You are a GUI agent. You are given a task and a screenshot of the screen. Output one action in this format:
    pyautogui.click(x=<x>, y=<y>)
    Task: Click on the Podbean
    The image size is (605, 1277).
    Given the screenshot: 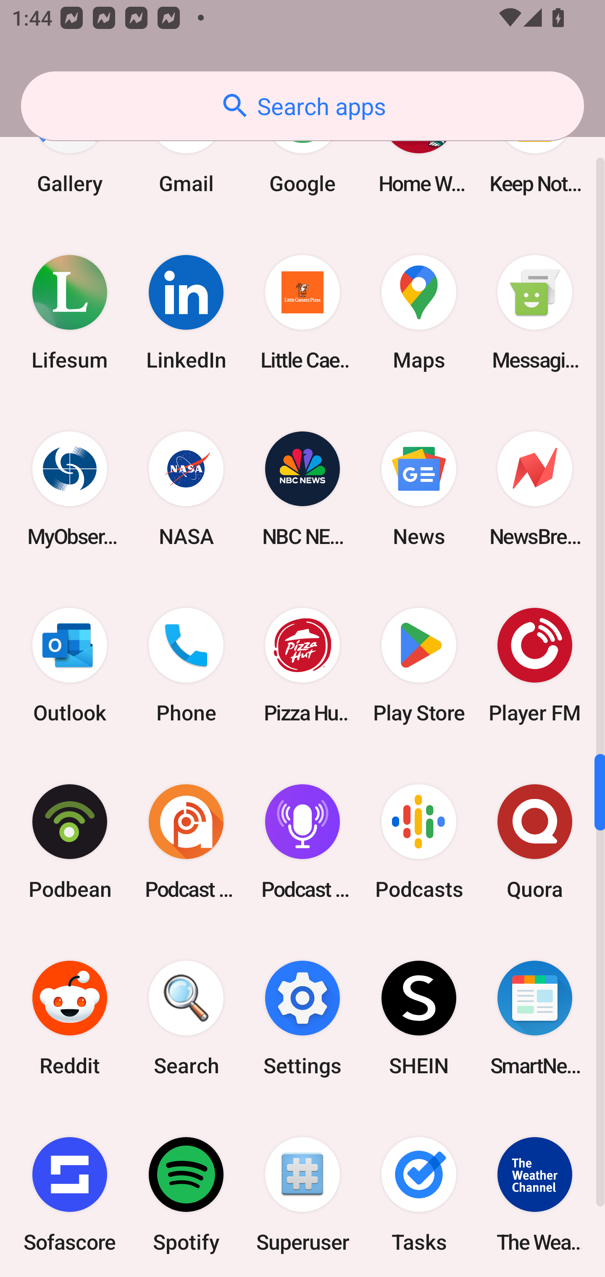 What is the action you would take?
    pyautogui.click(x=70, y=841)
    